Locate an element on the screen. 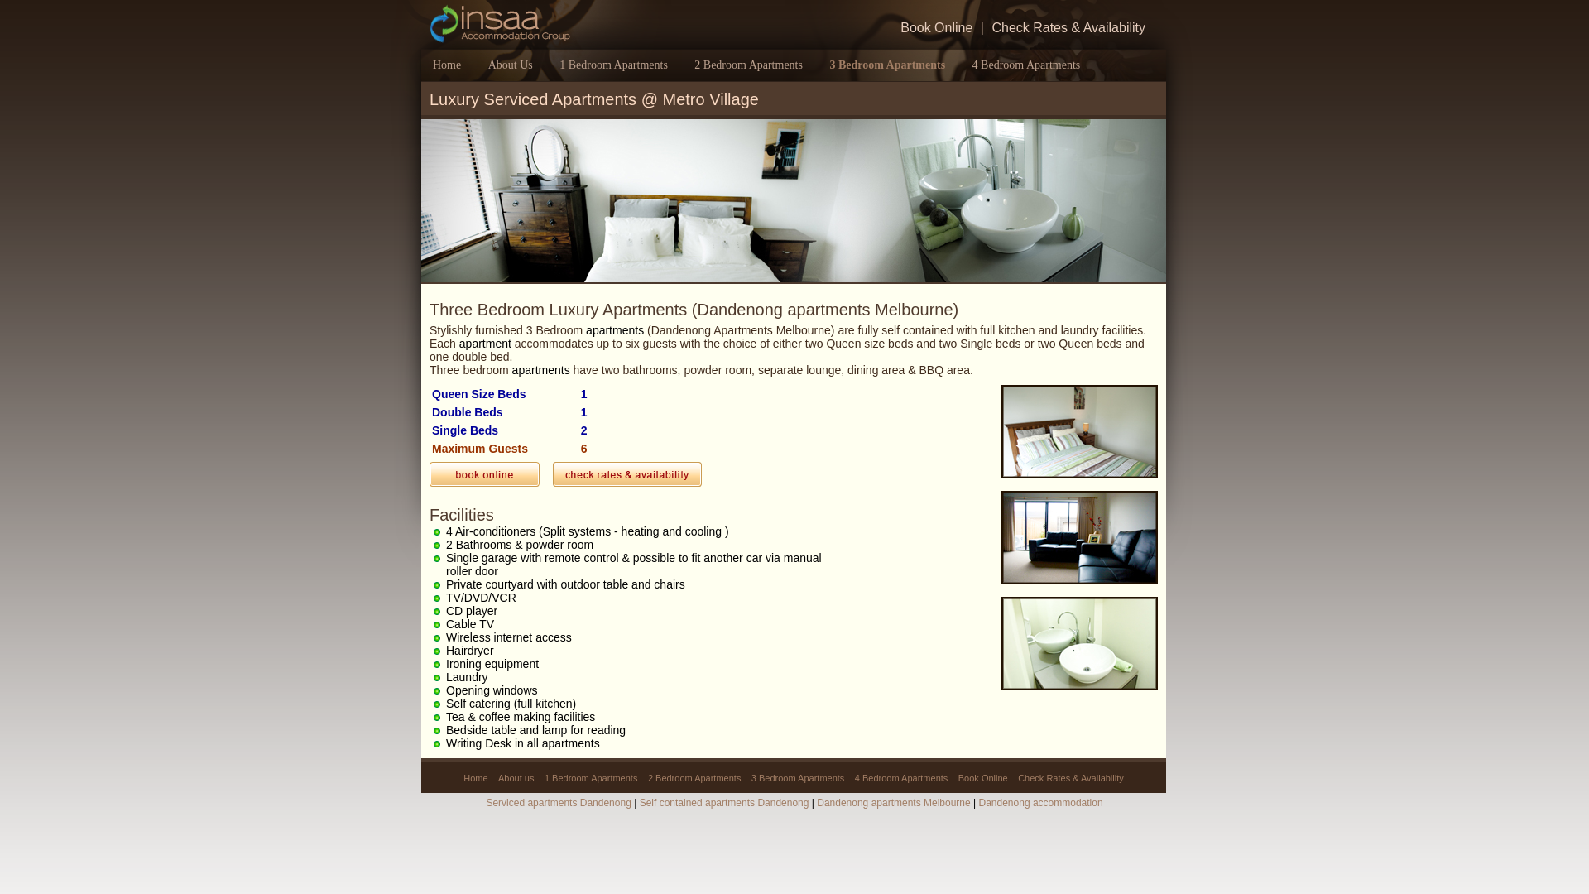  3 Bedroom Apartments is located at coordinates (887, 65).